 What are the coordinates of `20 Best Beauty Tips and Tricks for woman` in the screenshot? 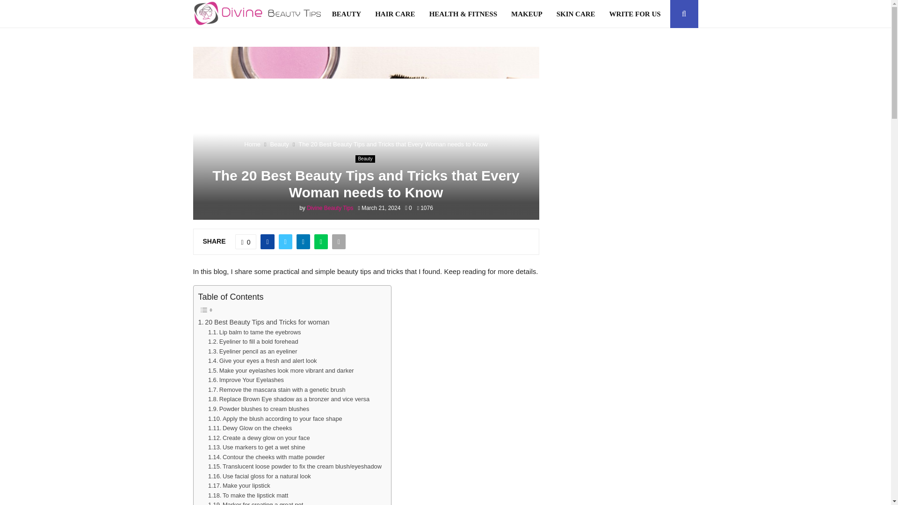 It's located at (264, 322).